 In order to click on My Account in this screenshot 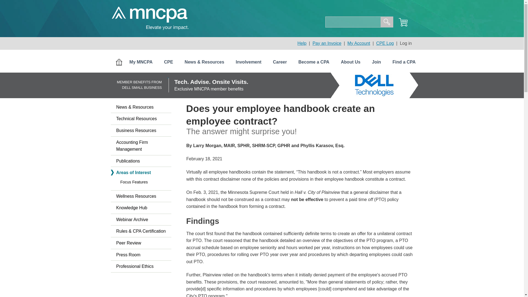, I will do `click(359, 43)`.